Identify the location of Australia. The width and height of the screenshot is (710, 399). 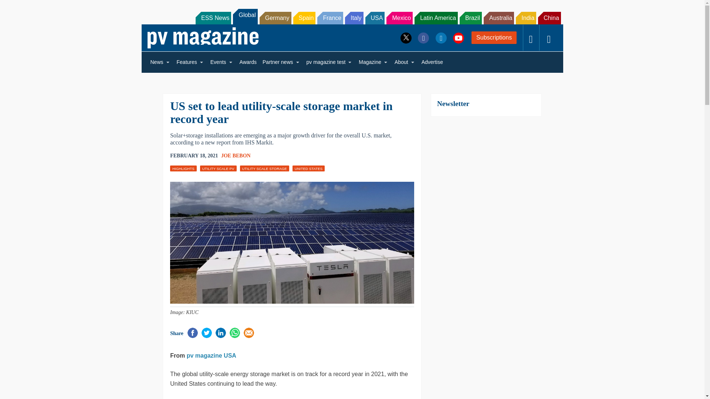
(498, 18).